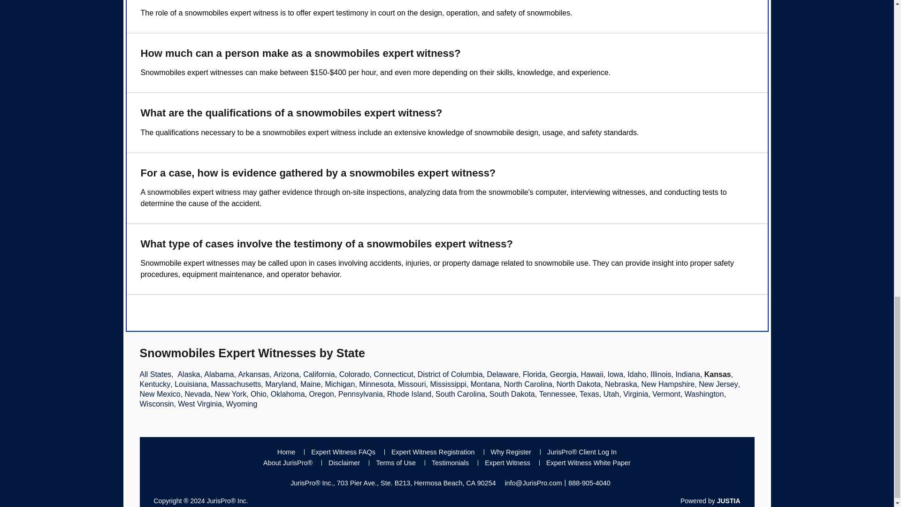 Image resolution: width=901 pixels, height=507 pixels. What do you see at coordinates (393, 374) in the screenshot?
I see `Connecticut` at bounding box center [393, 374].